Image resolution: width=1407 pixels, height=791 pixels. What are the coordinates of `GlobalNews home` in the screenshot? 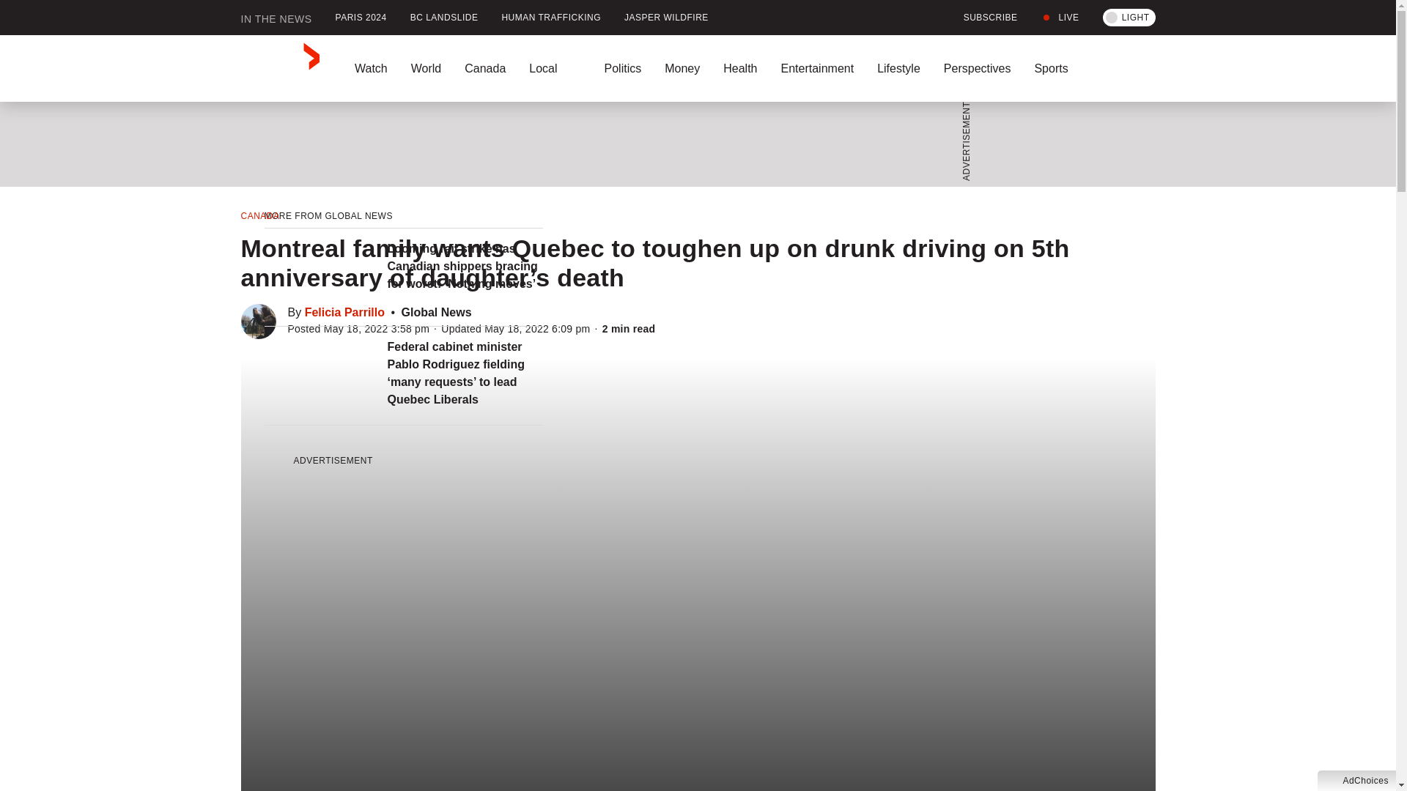 It's located at (280, 68).